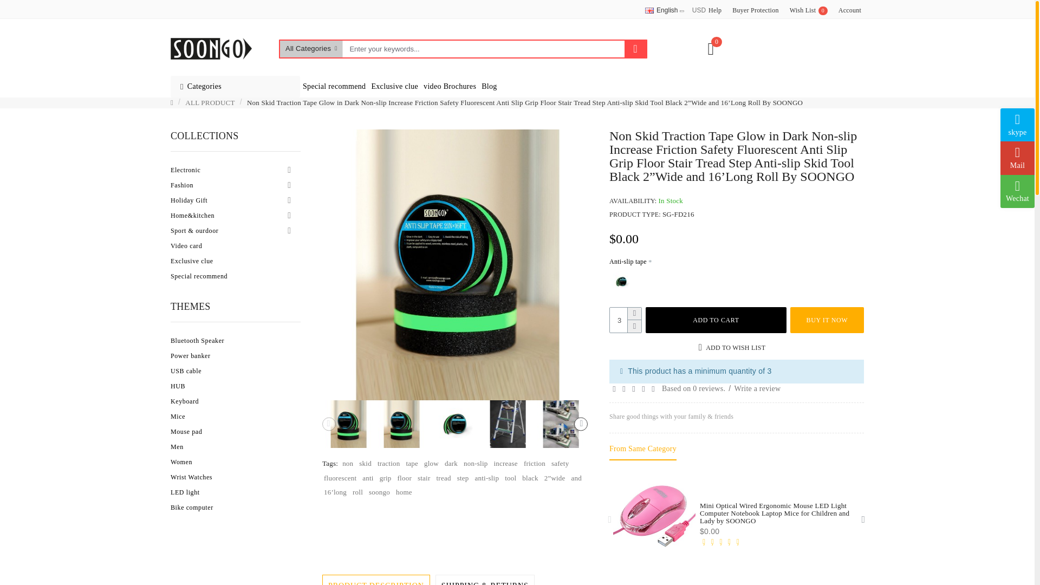  I want to click on Account, so click(808, 11).